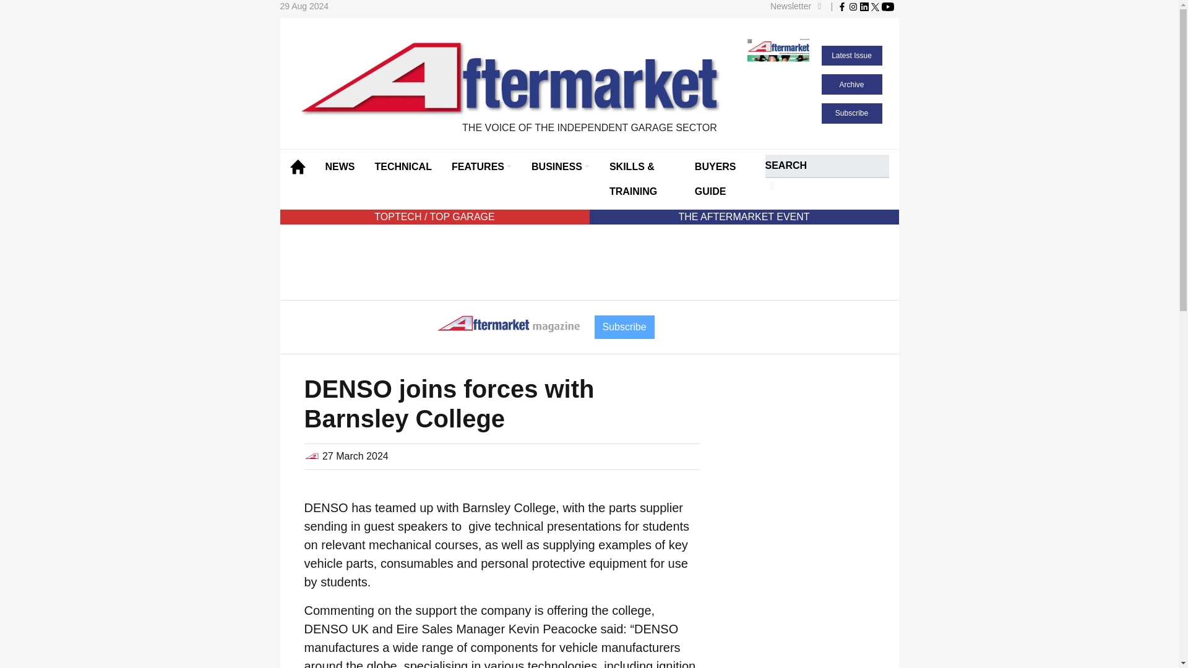  Describe the element at coordinates (852, 56) in the screenshot. I see `Latest Issue` at that location.